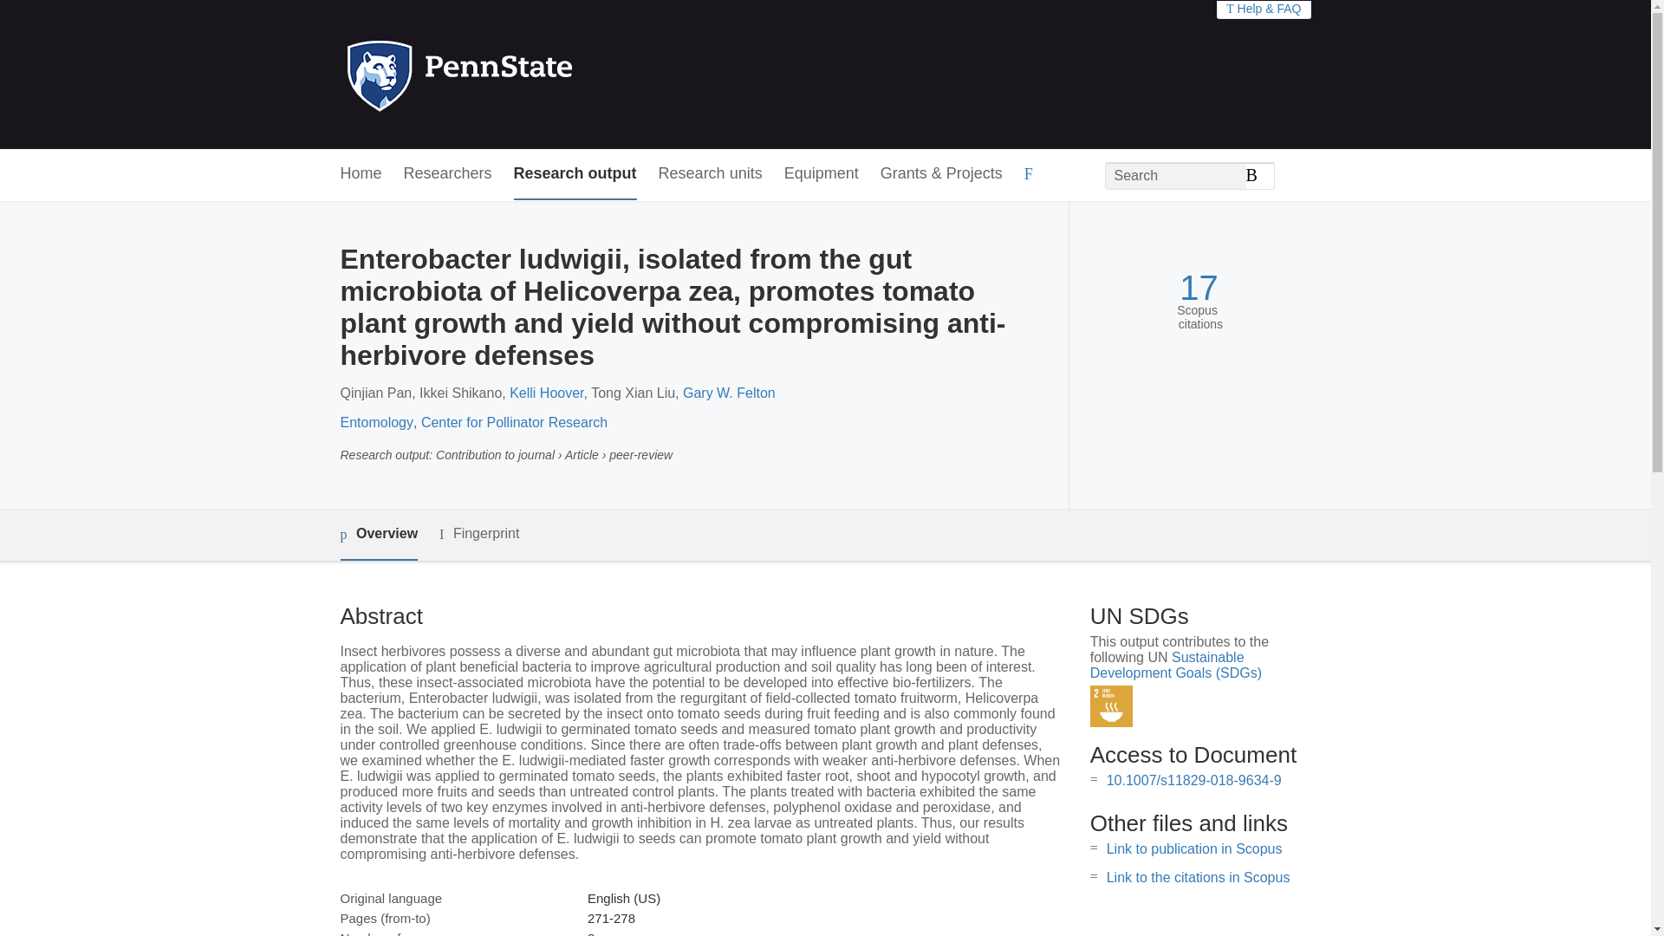 This screenshot has width=1664, height=936. Describe the element at coordinates (1111, 706) in the screenshot. I see `SDG 2 - Zero Hunger` at that location.